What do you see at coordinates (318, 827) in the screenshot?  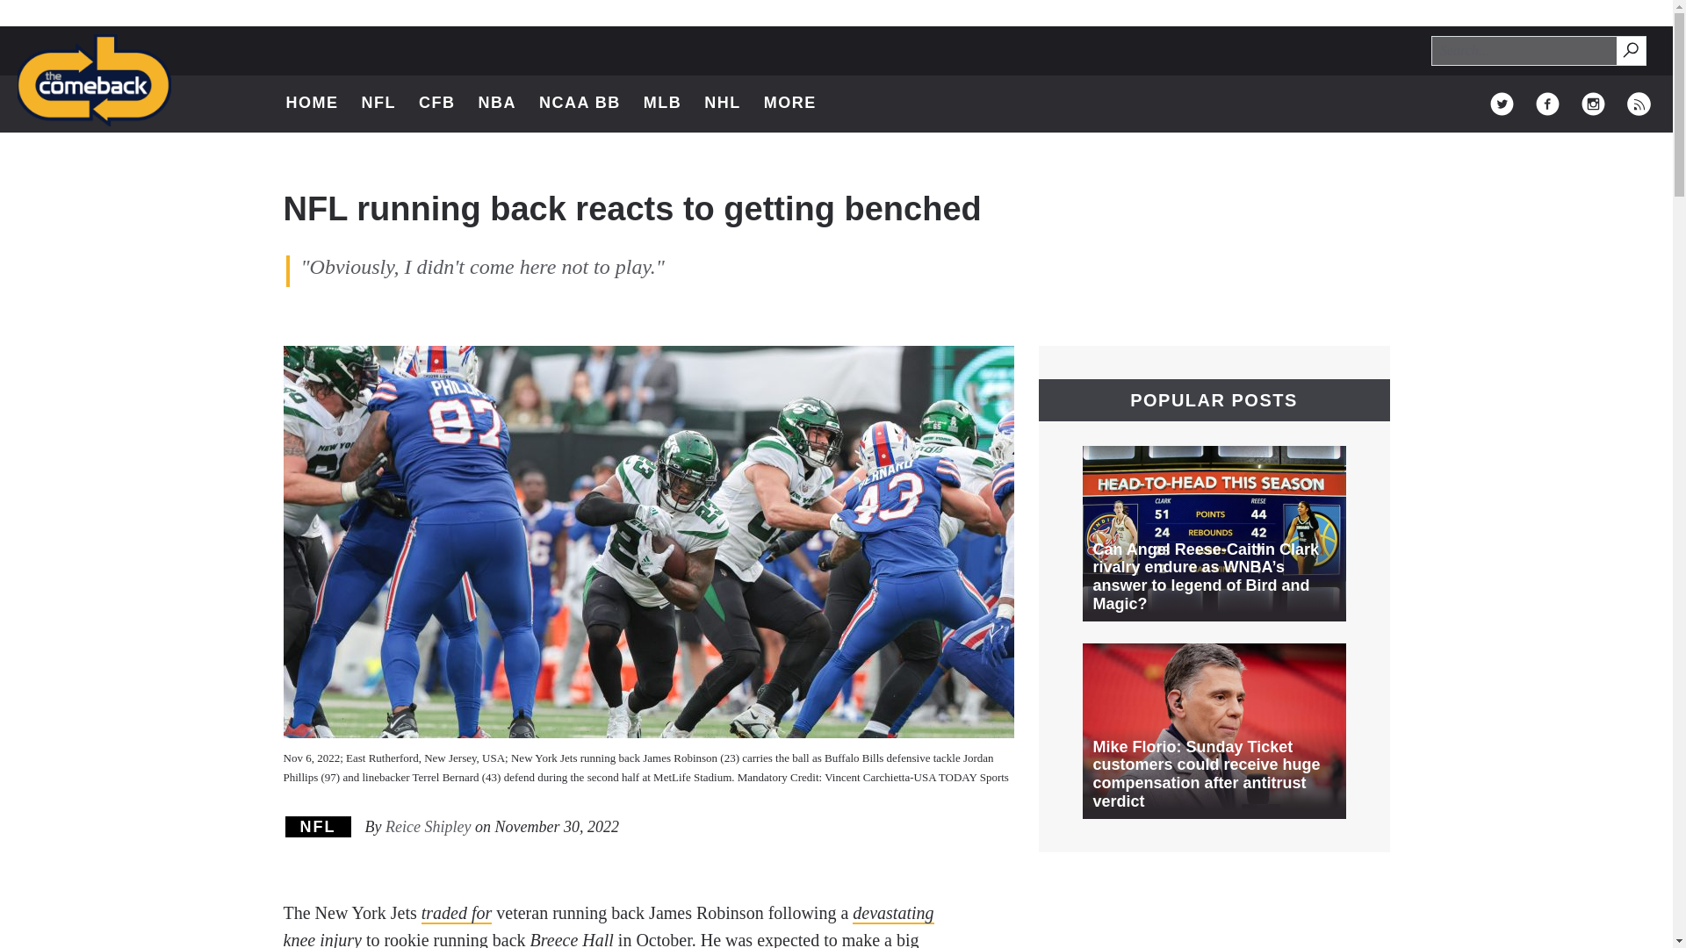 I see `MLB` at bounding box center [318, 827].